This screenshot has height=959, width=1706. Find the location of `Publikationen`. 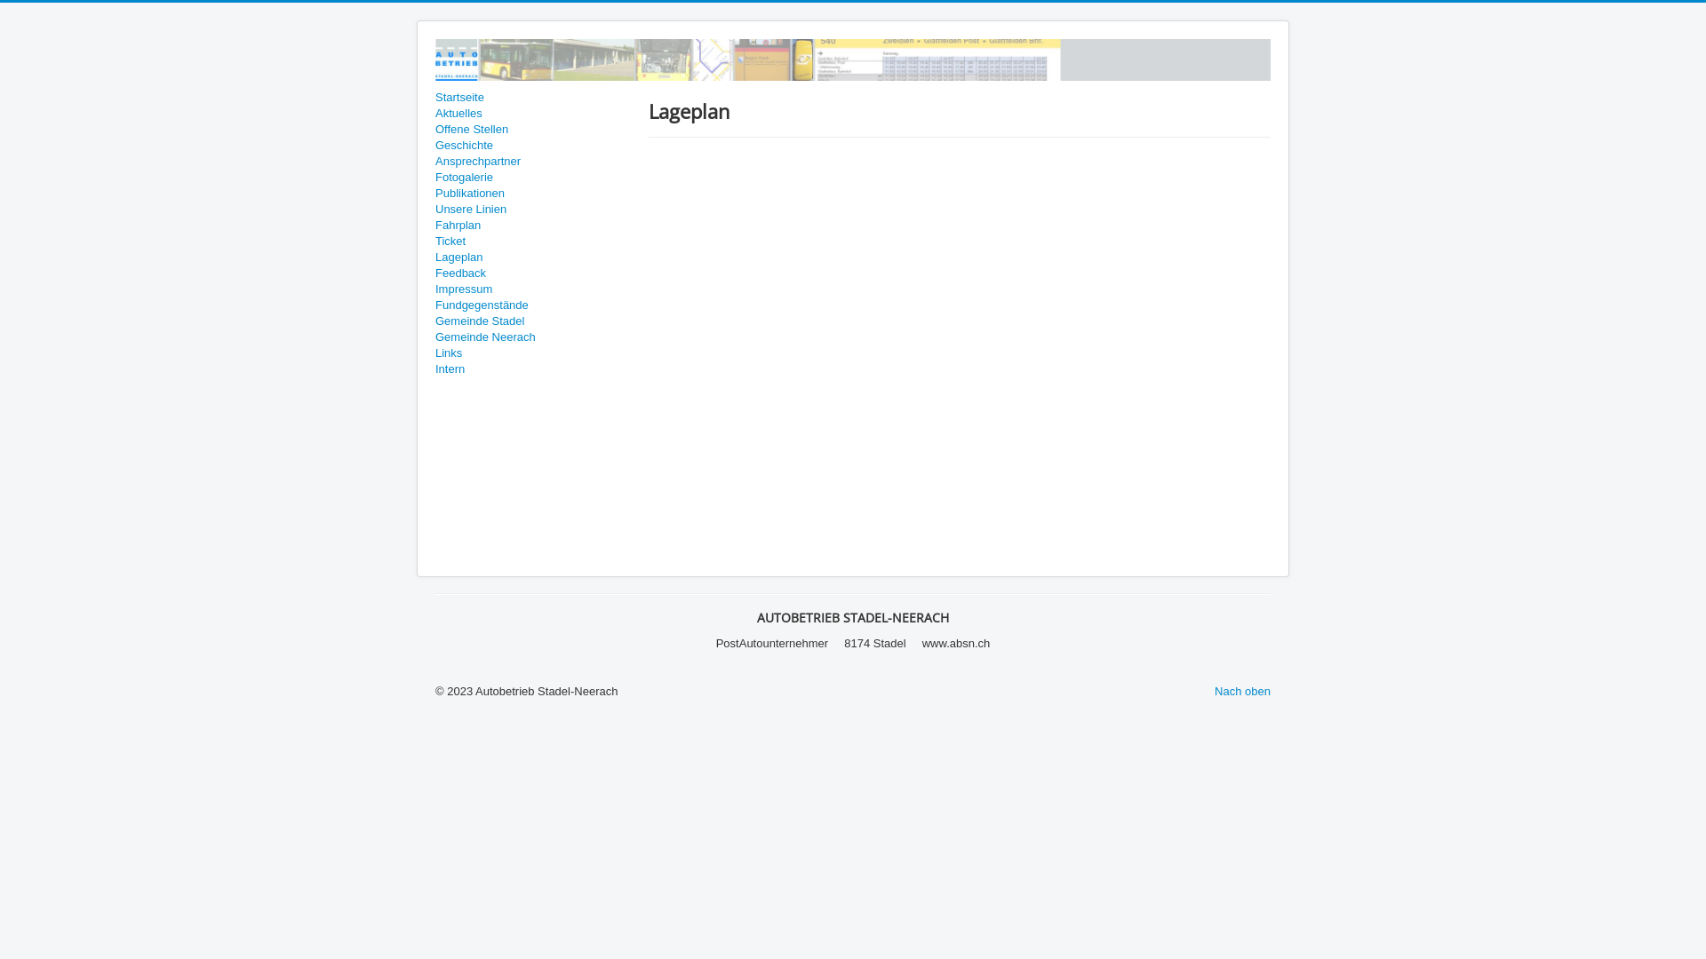

Publikationen is located at coordinates (533, 194).